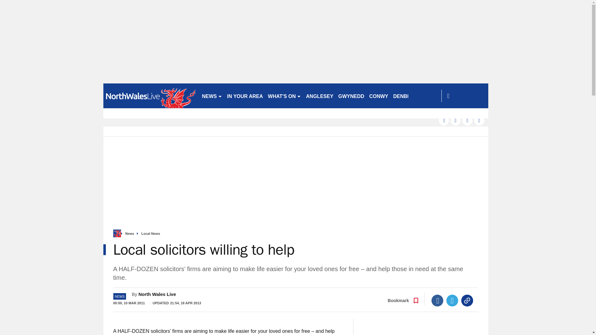 The width and height of the screenshot is (596, 335). Describe the element at coordinates (467, 120) in the screenshot. I see `pinterest` at that location.